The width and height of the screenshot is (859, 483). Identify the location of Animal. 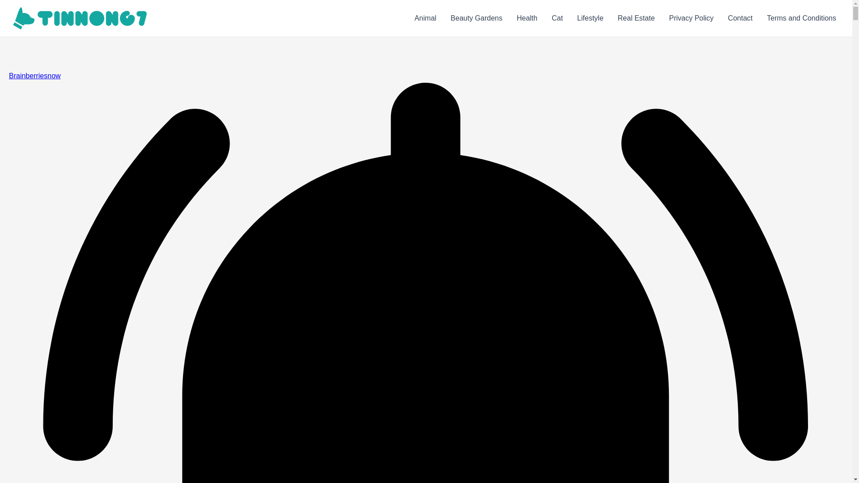
(425, 18).